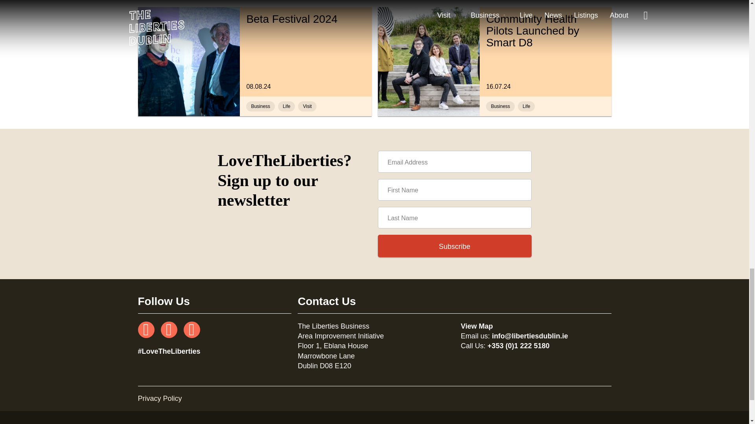 Image resolution: width=755 pixels, height=424 pixels. What do you see at coordinates (455, 217) in the screenshot?
I see `Last Name` at bounding box center [455, 217].